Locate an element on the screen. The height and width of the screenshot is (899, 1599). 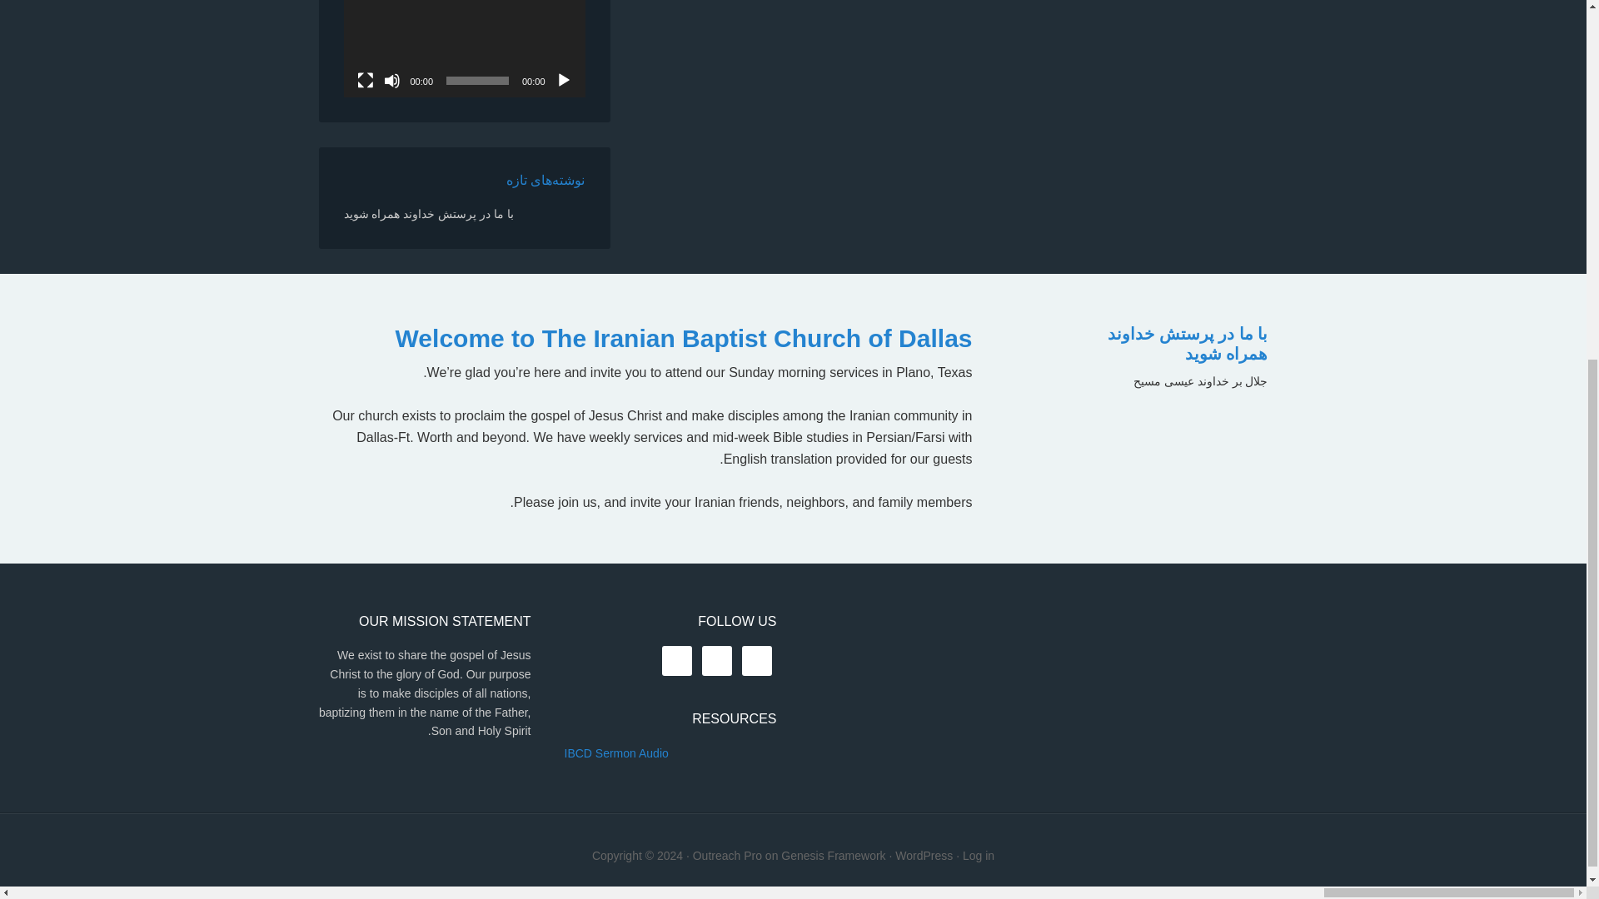
Welcome to The Iranian Baptist Church of Dallas is located at coordinates (683, 338).